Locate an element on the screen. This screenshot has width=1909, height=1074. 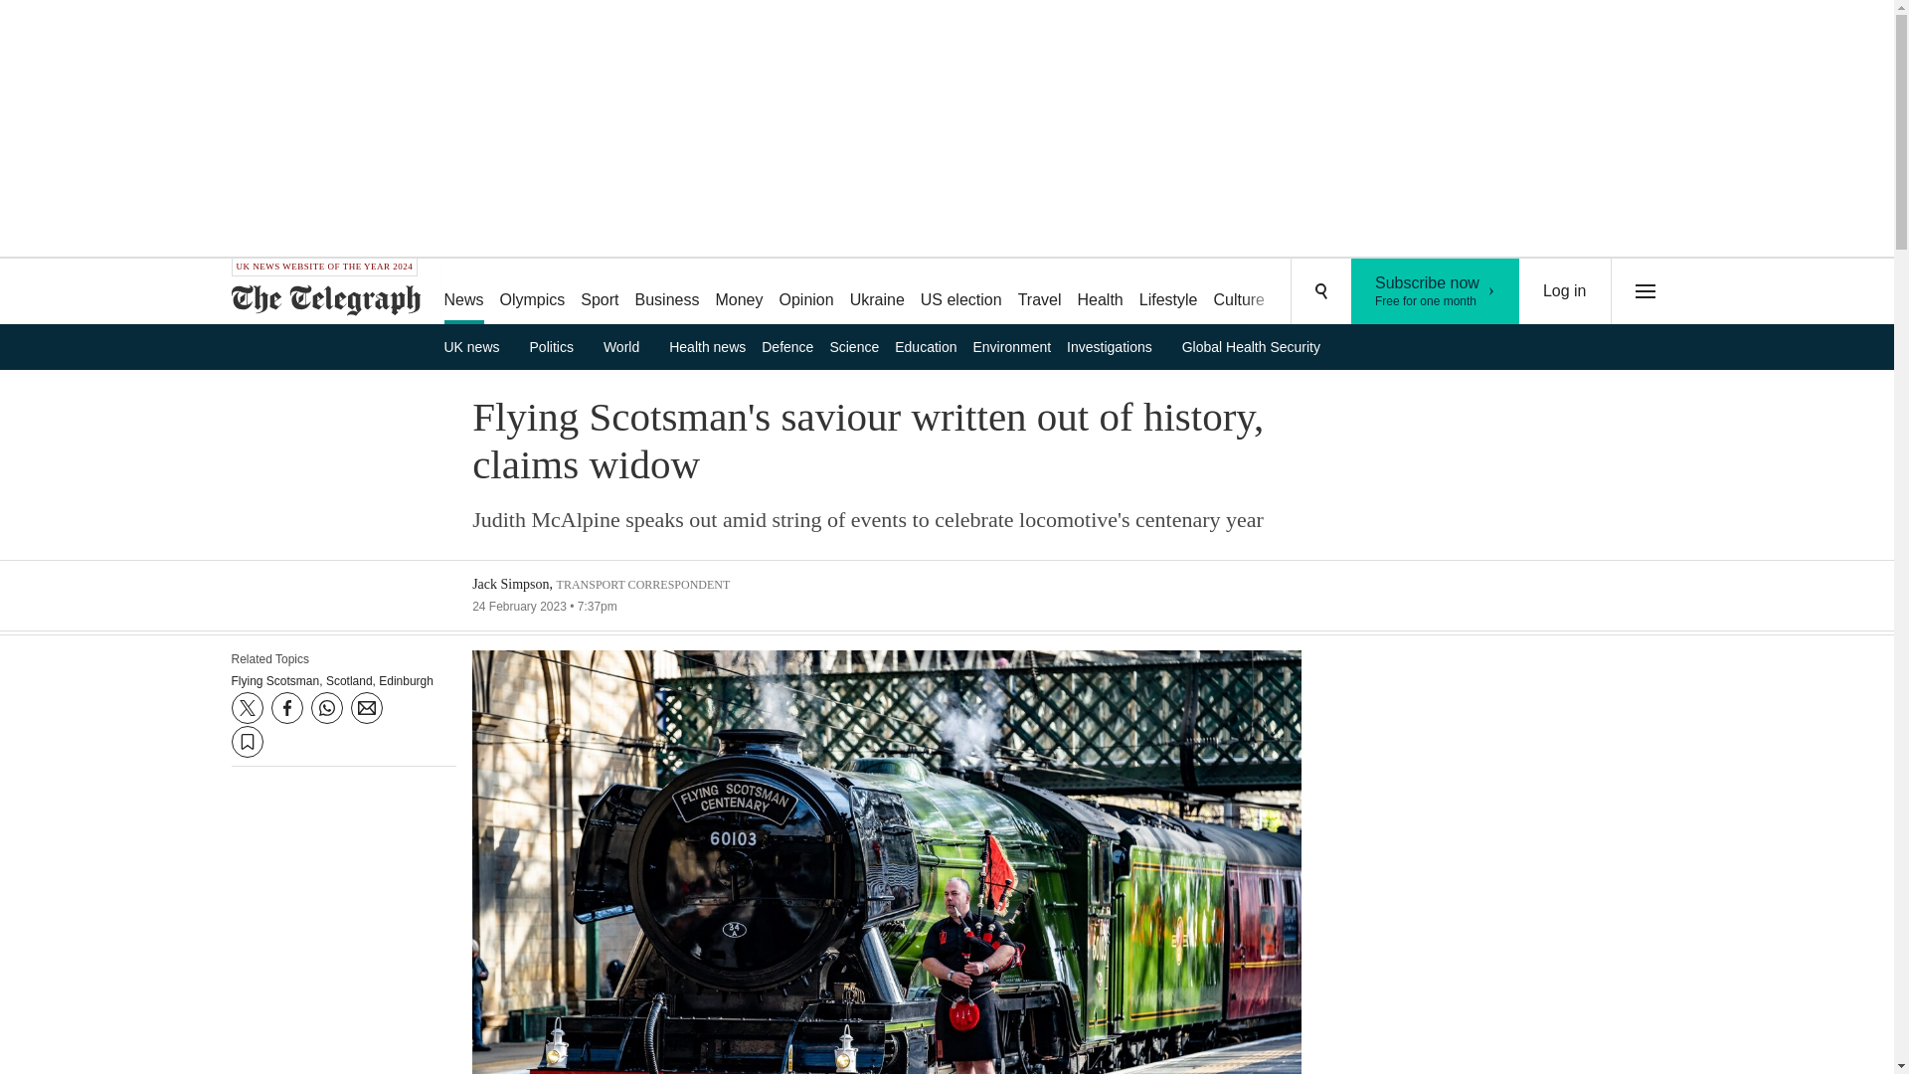
Puzzles is located at coordinates (1308, 292).